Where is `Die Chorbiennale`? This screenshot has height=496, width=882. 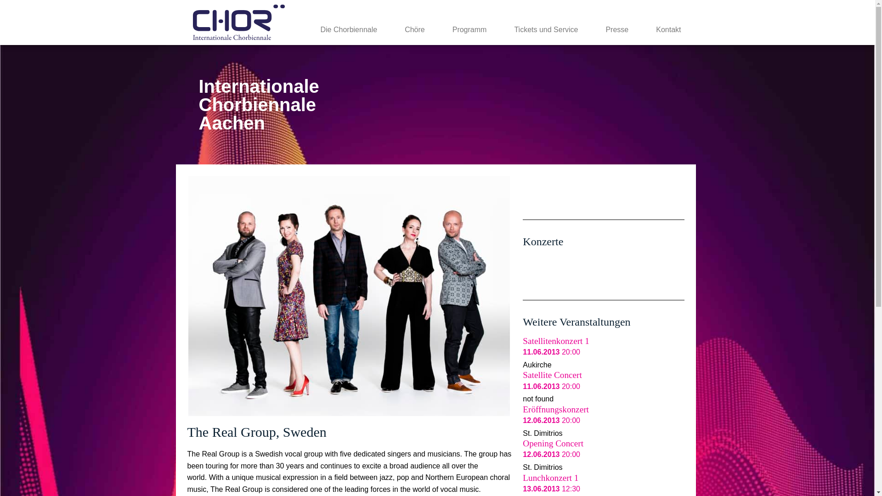 Die Chorbiennale is located at coordinates (349, 29).